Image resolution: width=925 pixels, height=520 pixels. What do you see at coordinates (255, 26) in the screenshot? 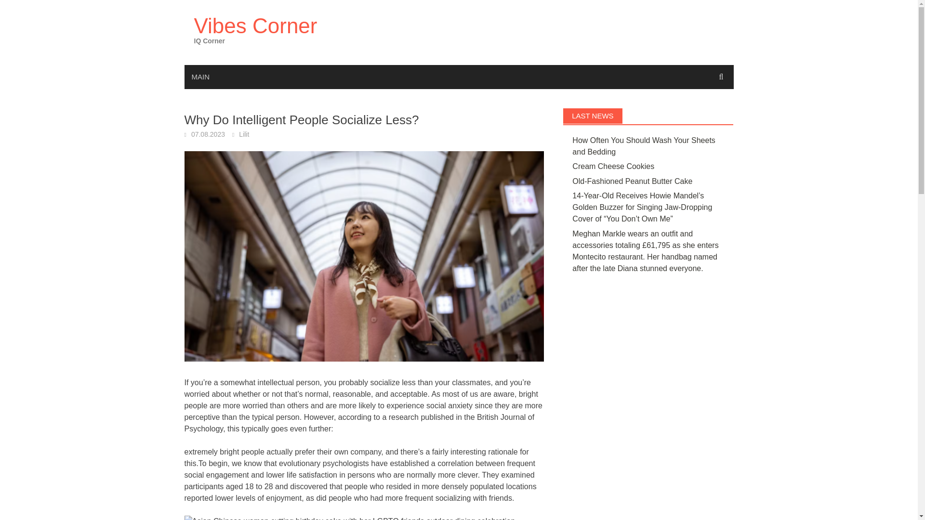
I see `Vibes Corner` at bounding box center [255, 26].